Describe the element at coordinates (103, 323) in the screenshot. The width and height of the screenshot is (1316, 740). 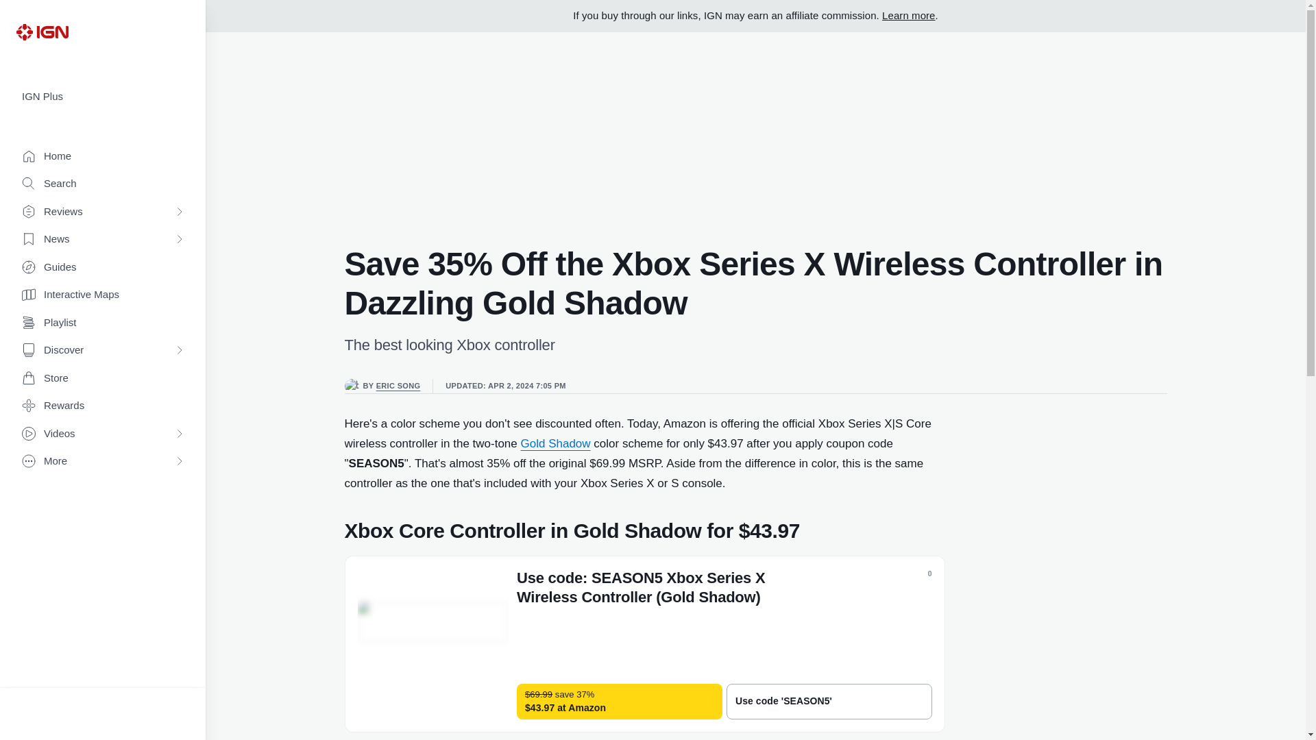
I see `Playlist` at that location.